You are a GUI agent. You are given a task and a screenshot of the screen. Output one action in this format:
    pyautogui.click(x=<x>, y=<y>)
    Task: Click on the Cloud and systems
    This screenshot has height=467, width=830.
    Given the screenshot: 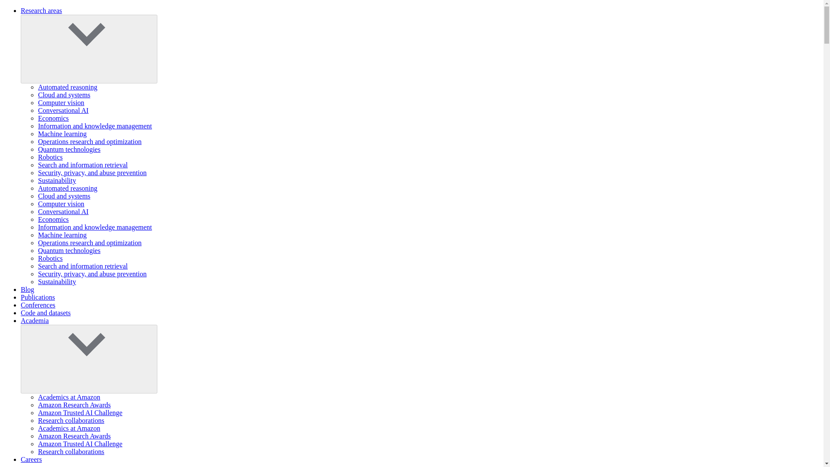 What is the action you would take?
    pyautogui.click(x=64, y=94)
    